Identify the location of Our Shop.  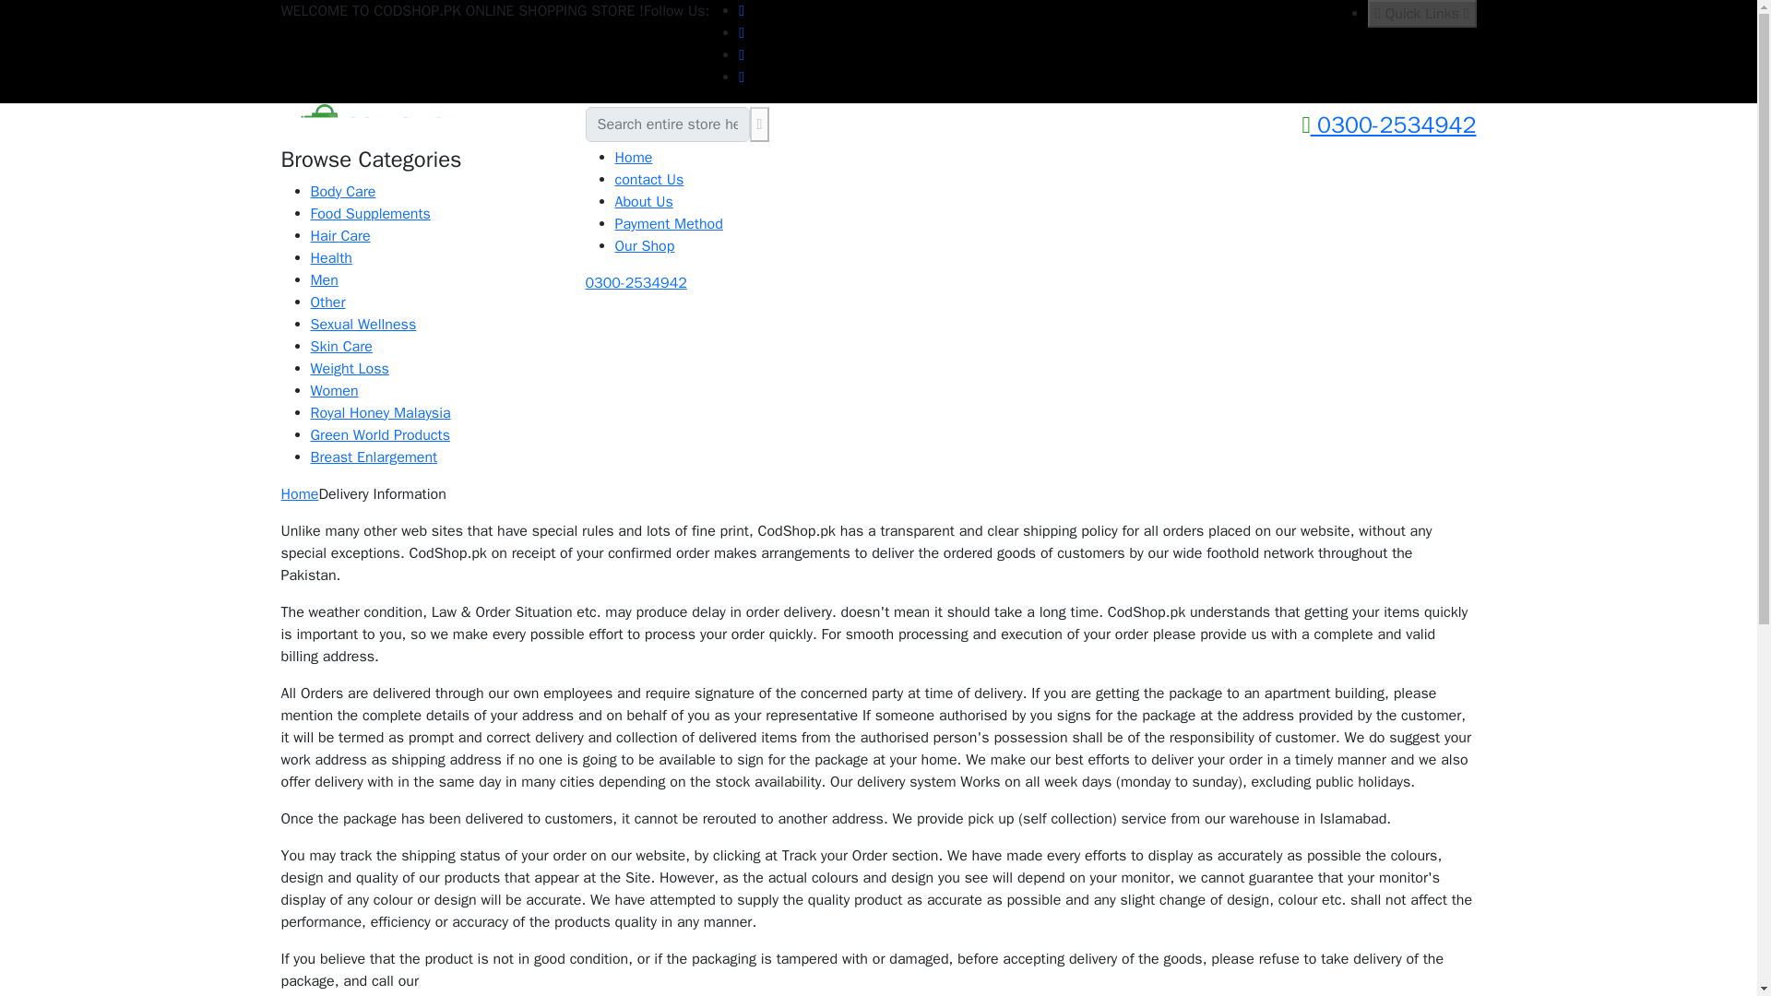
(644, 245).